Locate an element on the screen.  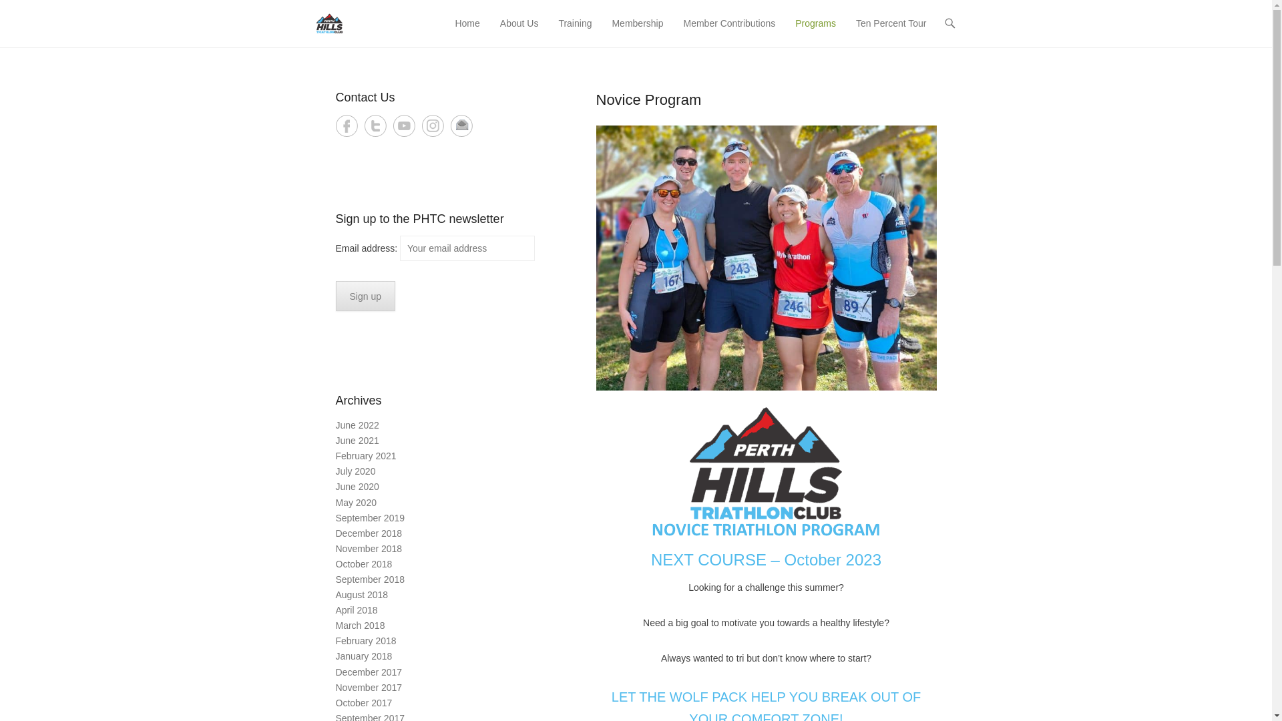
October 2018 is located at coordinates (363, 564).